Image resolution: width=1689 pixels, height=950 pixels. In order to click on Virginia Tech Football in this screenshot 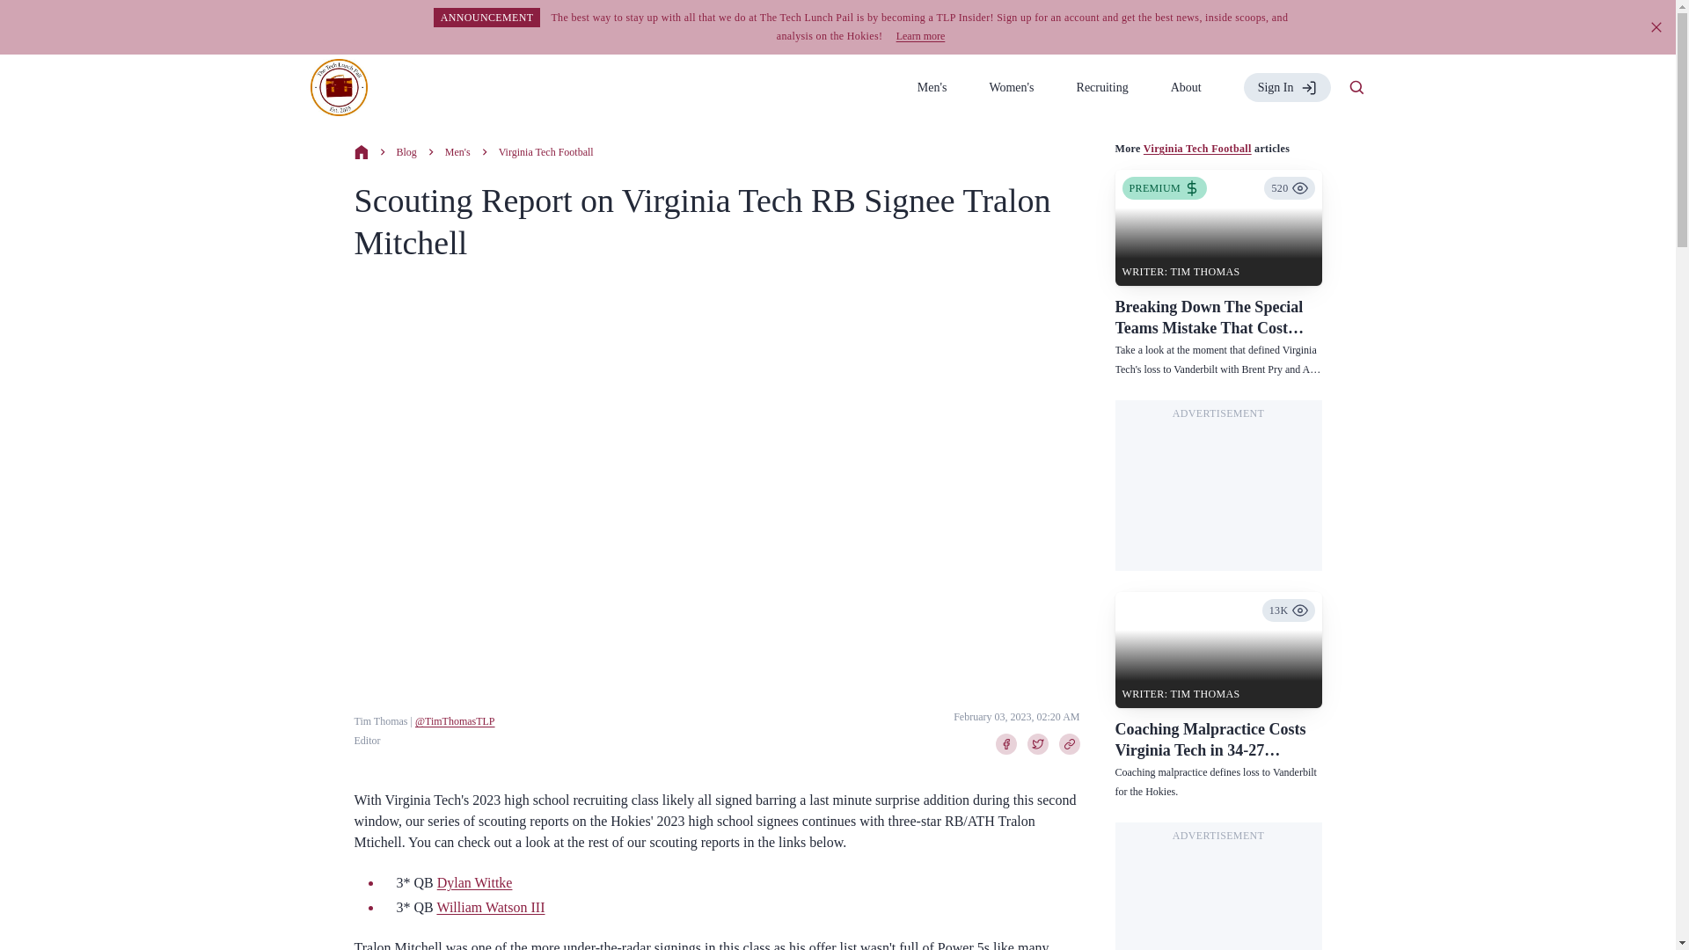, I will do `click(545, 151)`.